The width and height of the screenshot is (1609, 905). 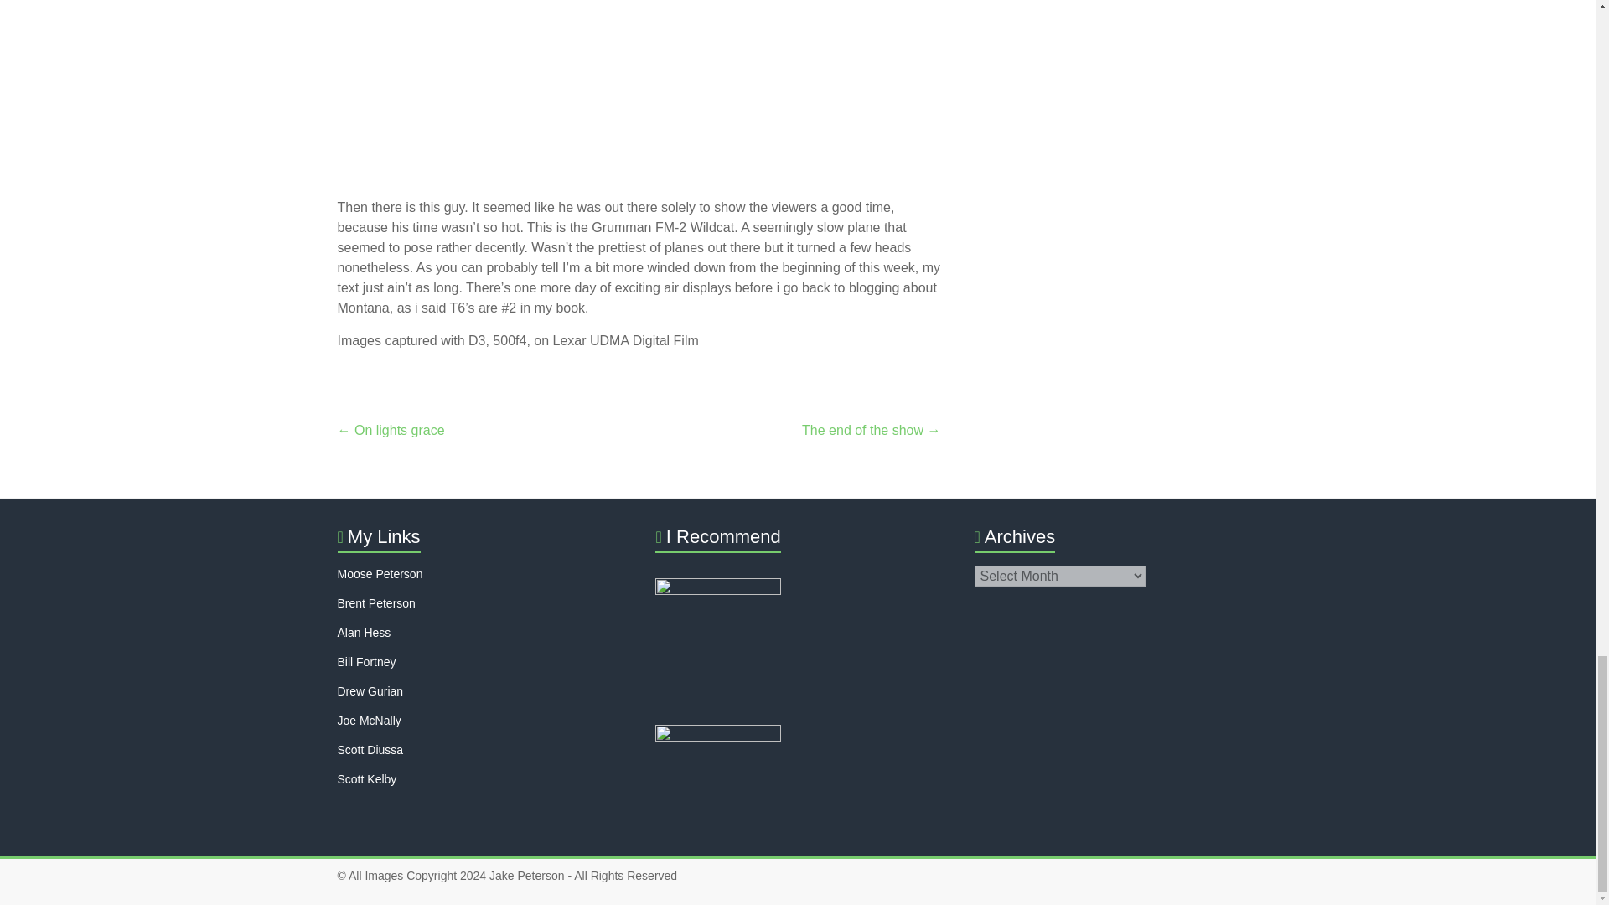 What do you see at coordinates (364, 632) in the screenshot?
I see `Alan Hess` at bounding box center [364, 632].